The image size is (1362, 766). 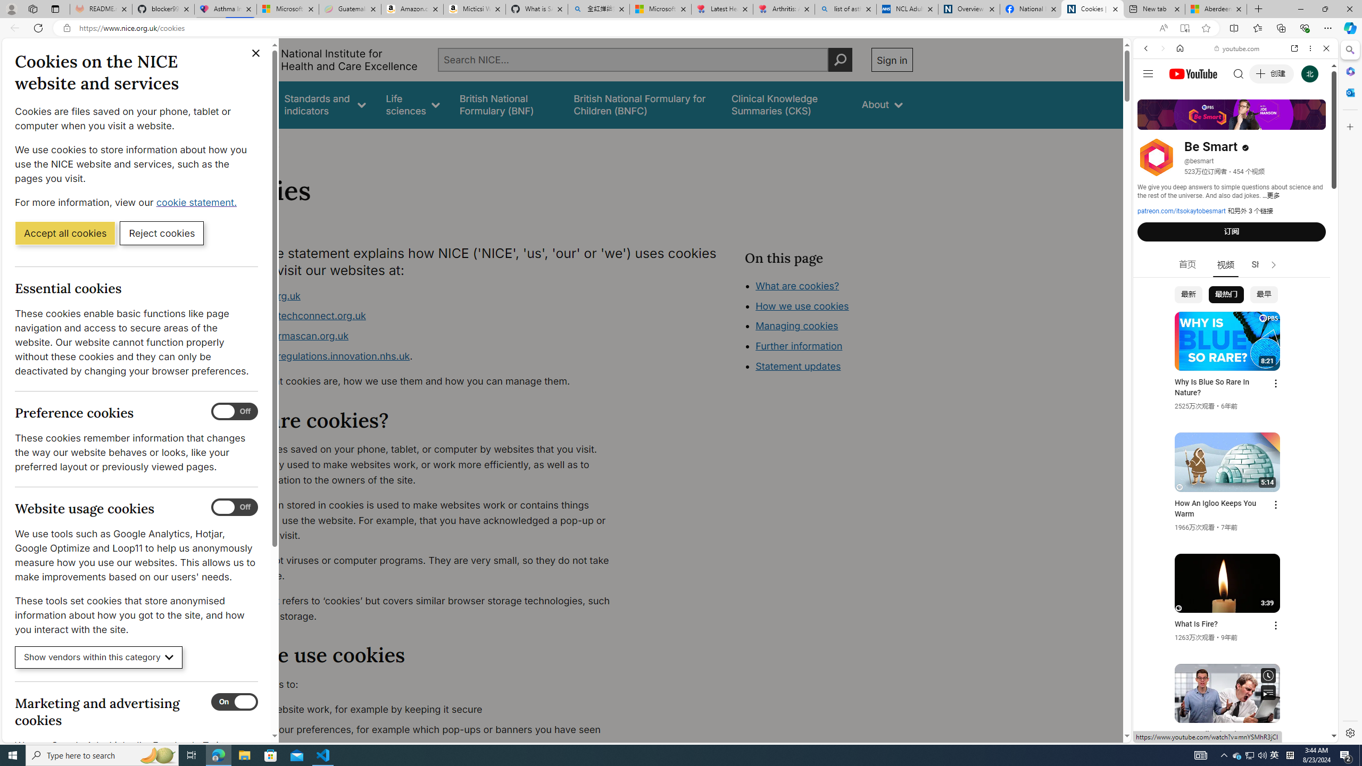 What do you see at coordinates (423, 317) in the screenshot?
I see `www.healthtechconnect.org.uk` at bounding box center [423, 317].